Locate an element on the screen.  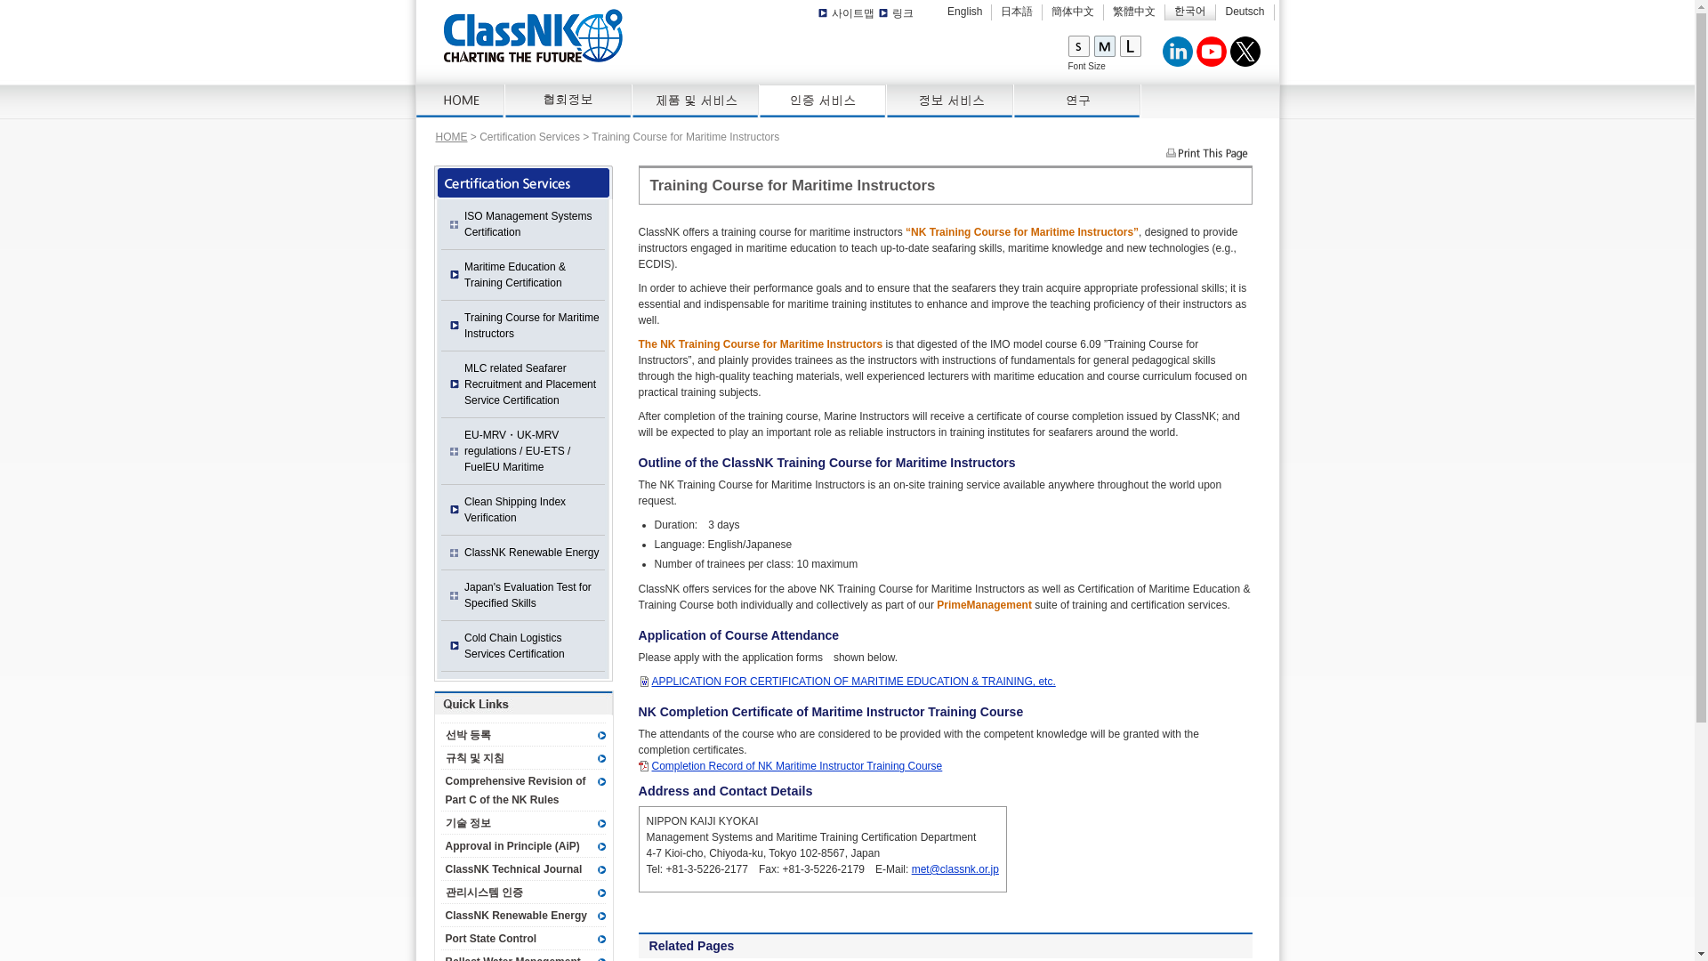
ClassNK is located at coordinates (532, 36).